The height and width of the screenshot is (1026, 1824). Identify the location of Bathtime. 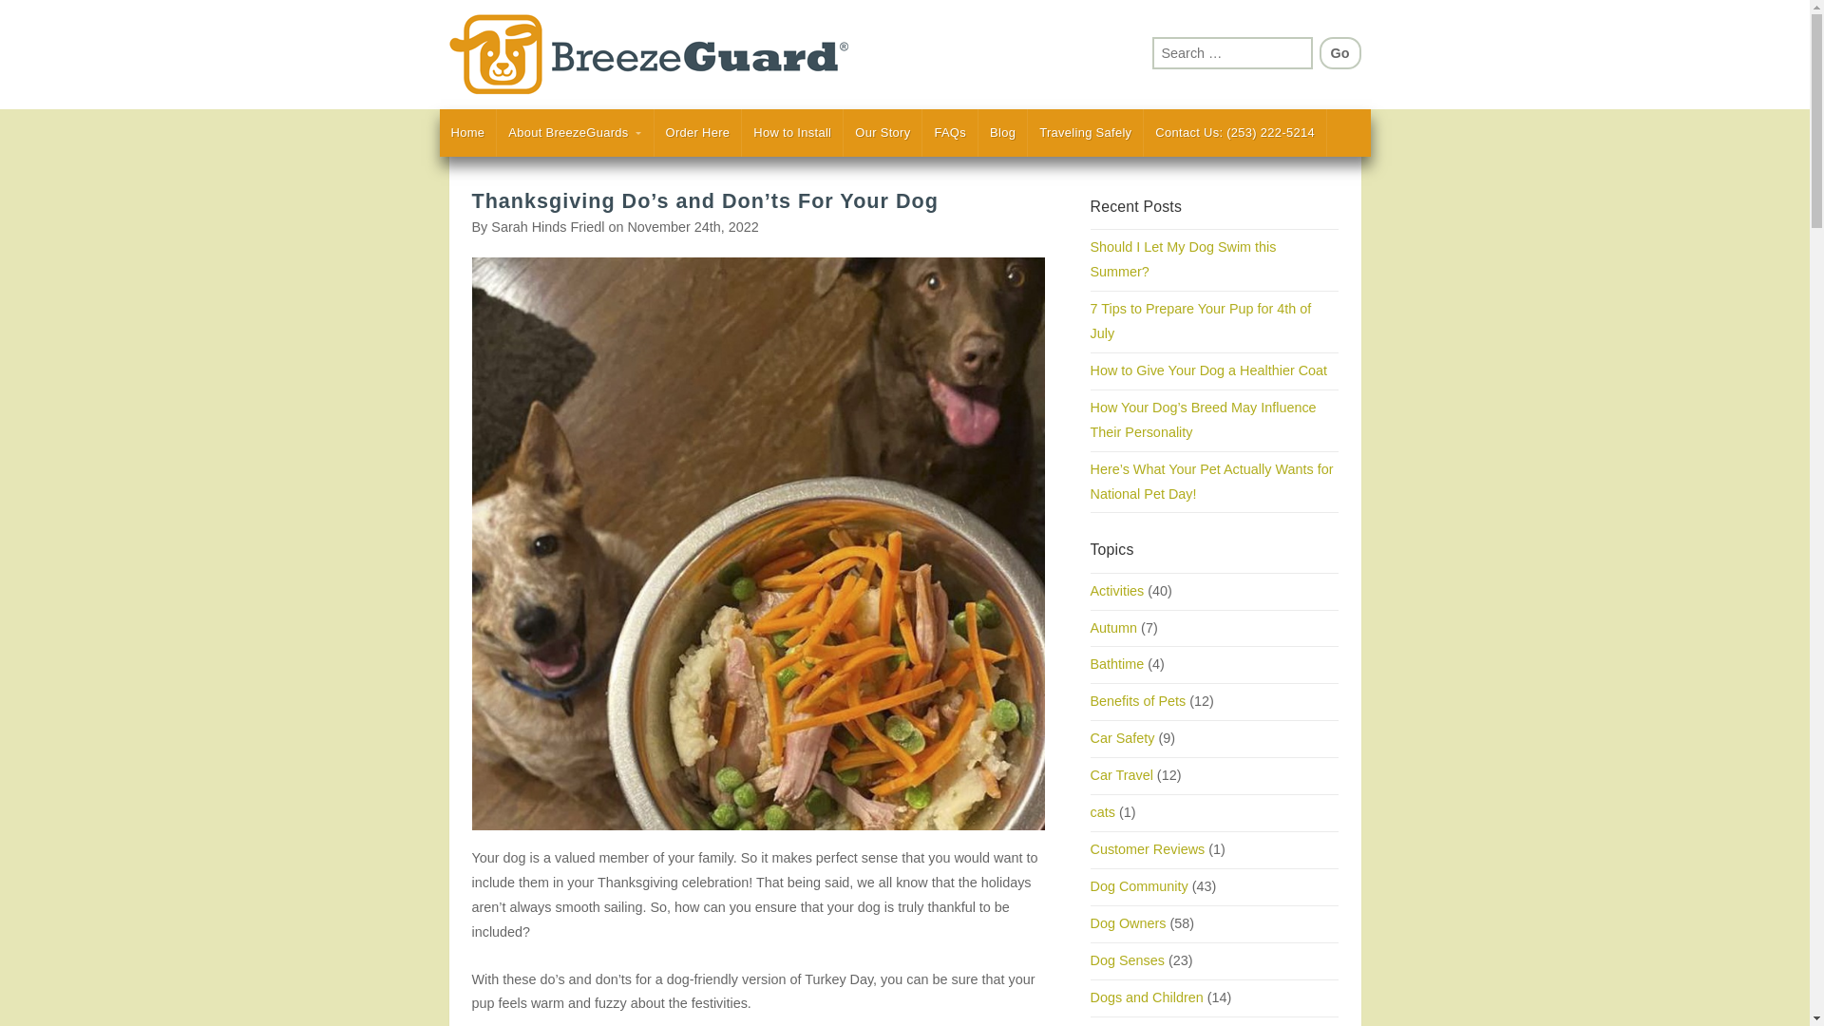
(1117, 664).